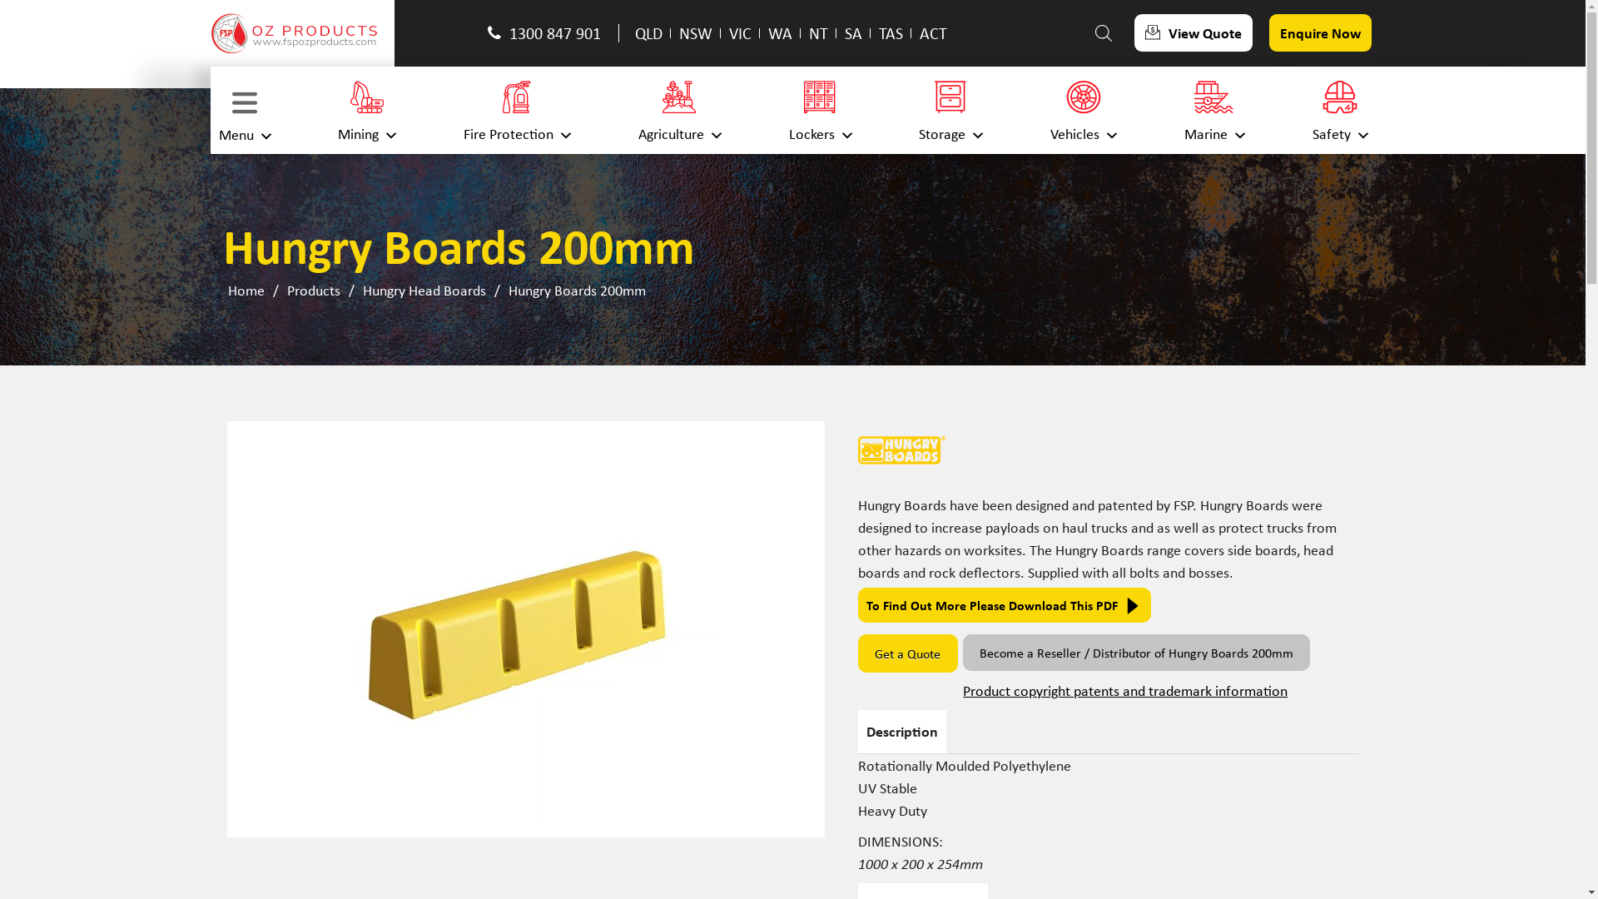 The height and width of the screenshot is (899, 1598). I want to click on TAS, so click(891, 33).